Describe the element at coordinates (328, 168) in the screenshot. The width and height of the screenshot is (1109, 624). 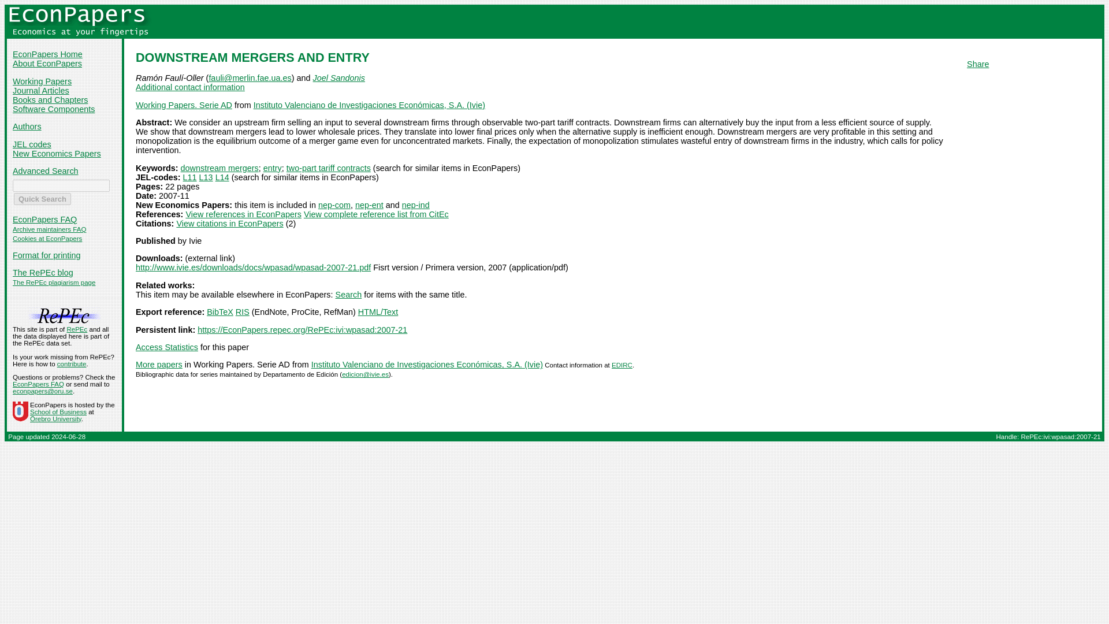
I see `two-part tariff contracts` at that location.